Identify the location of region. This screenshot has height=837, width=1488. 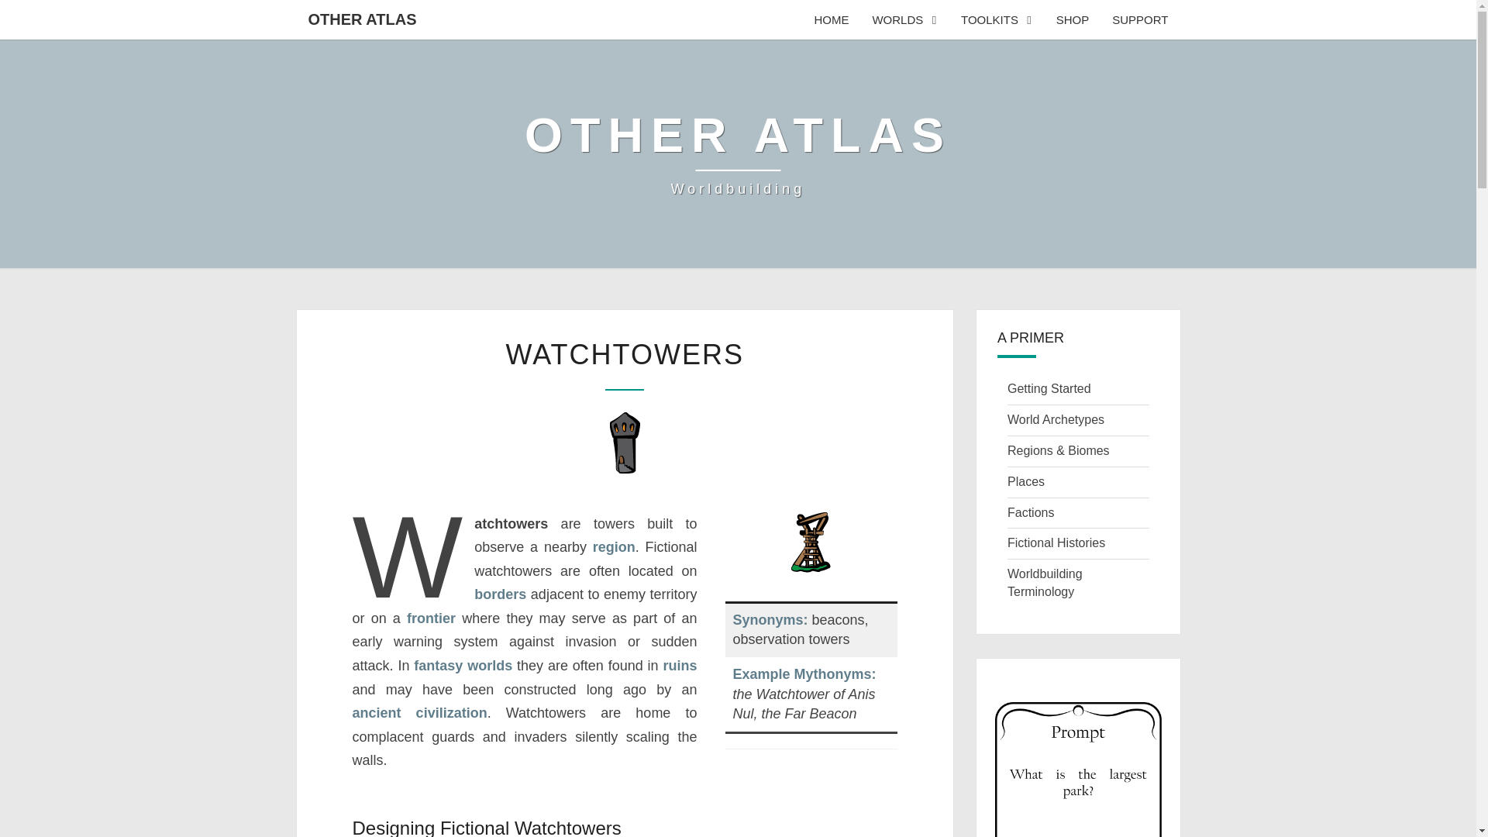
(614, 547).